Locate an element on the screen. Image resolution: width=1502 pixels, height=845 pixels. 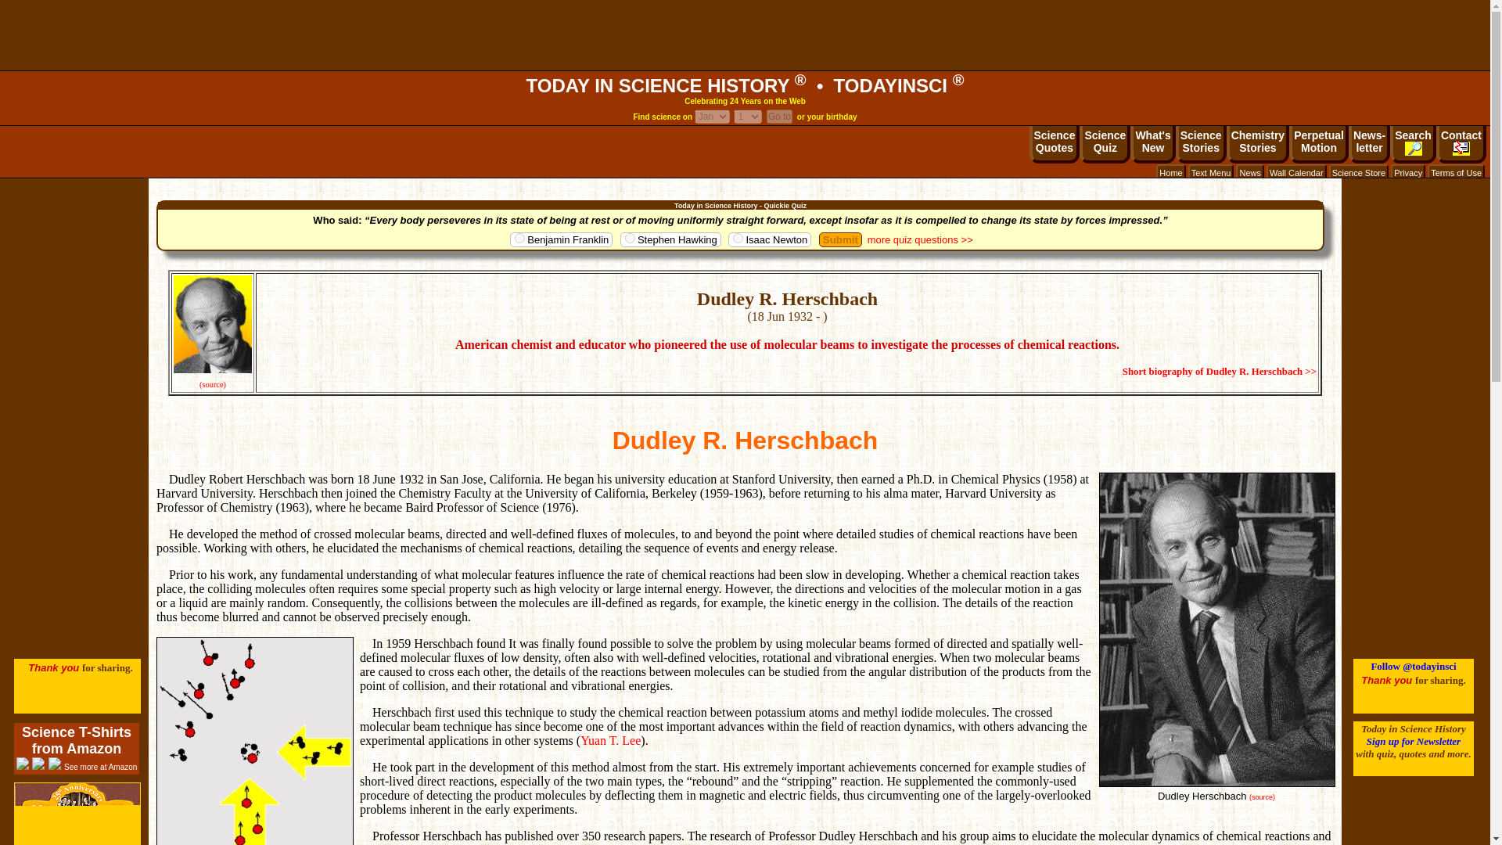
Submit is located at coordinates (1369, 144).